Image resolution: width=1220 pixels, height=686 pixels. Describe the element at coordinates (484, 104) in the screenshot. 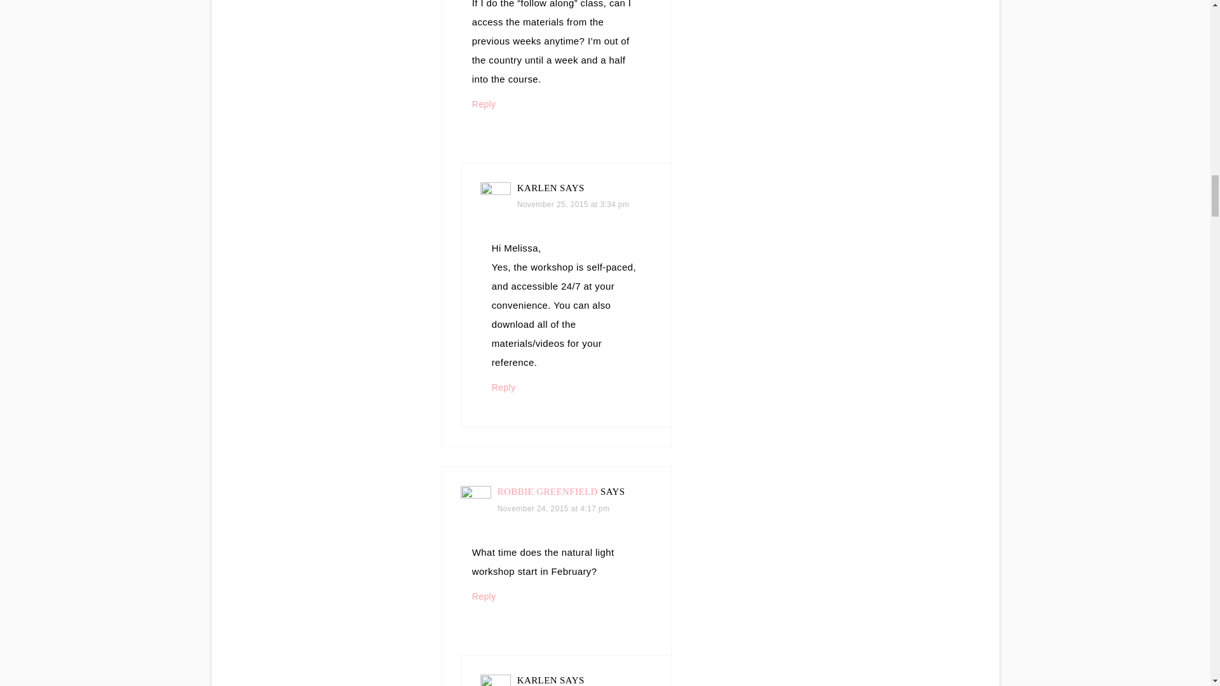

I see `Reply` at that location.